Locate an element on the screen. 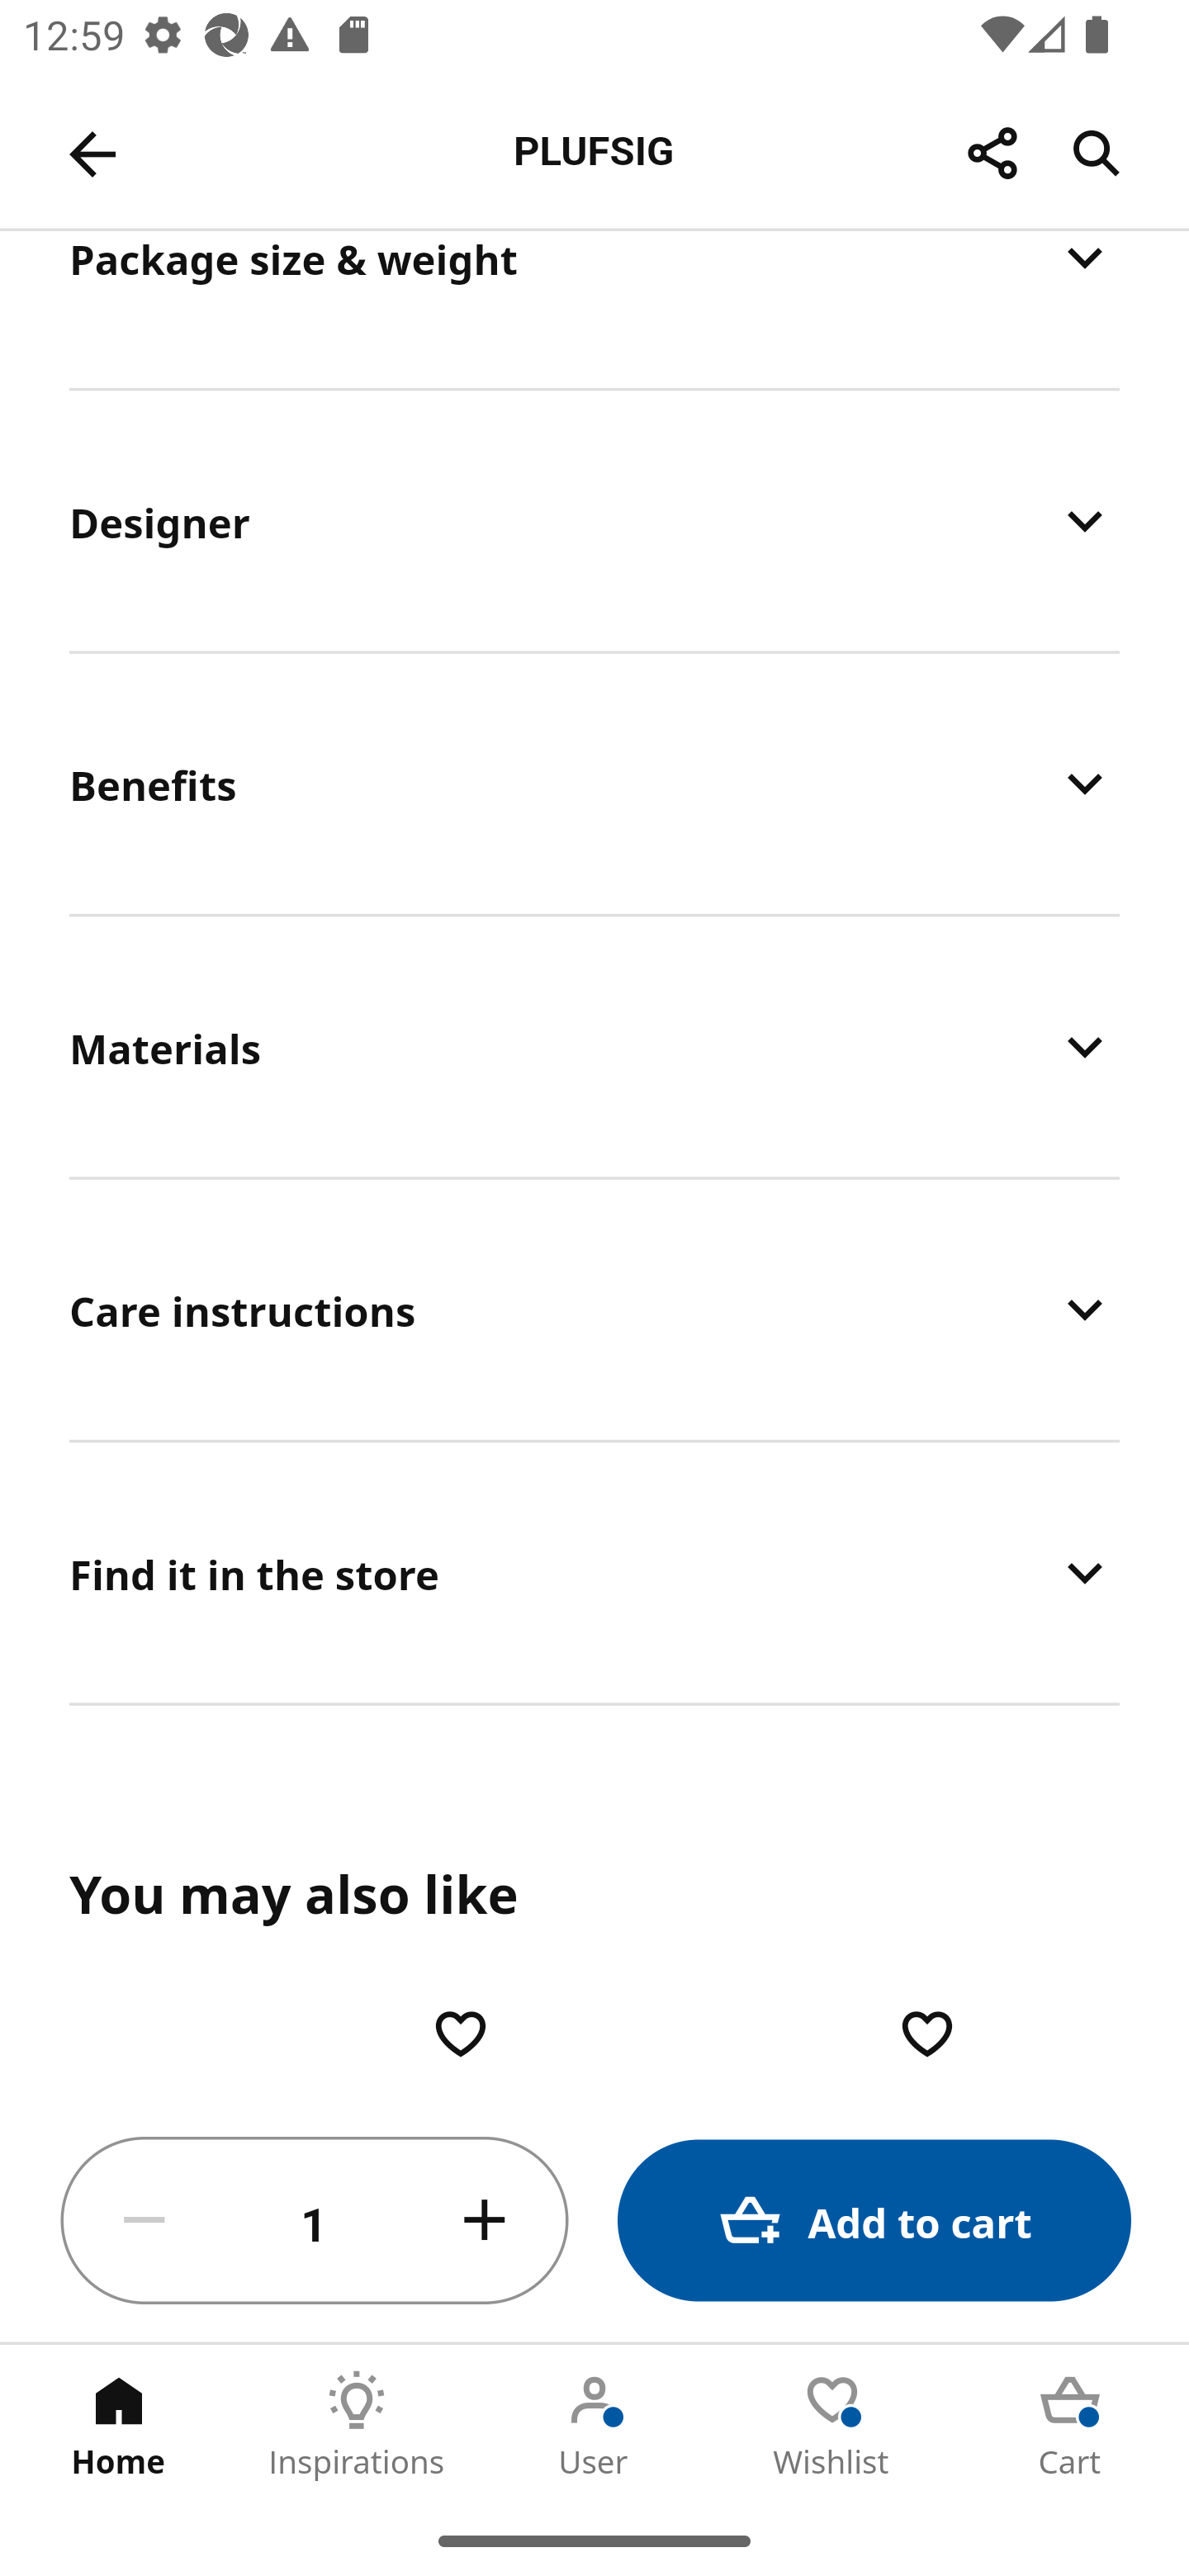 The height and width of the screenshot is (2576, 1189). Designer is located at coordinates (594, 522).